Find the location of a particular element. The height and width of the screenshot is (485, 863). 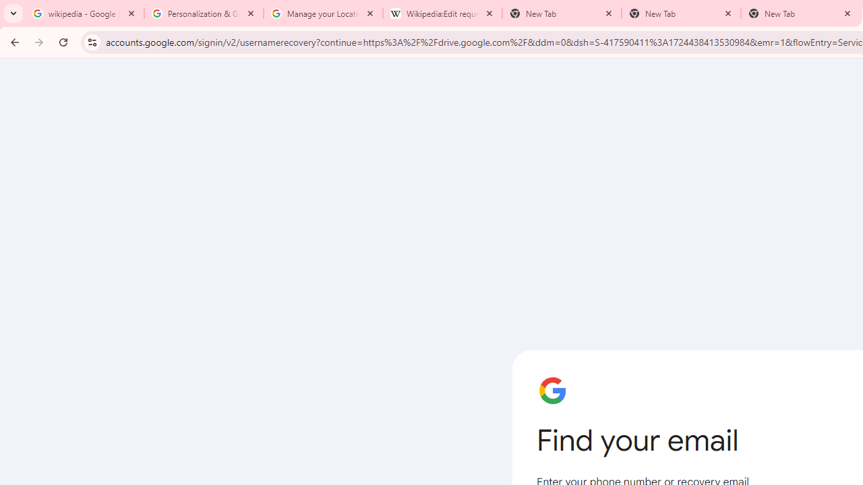

Manage your Location History - Google Search Help is located at coordinates (323, 13).